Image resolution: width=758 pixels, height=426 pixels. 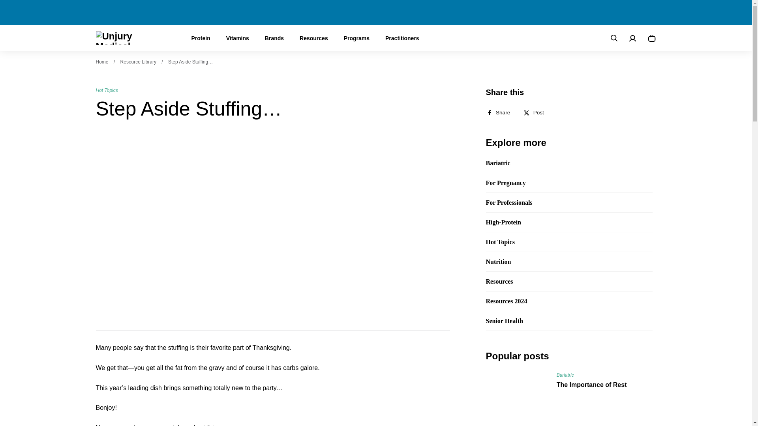 What do you see at coordinates (651, 38) in the screenshot?
I see `Cart` at bounding box center [651, 38].